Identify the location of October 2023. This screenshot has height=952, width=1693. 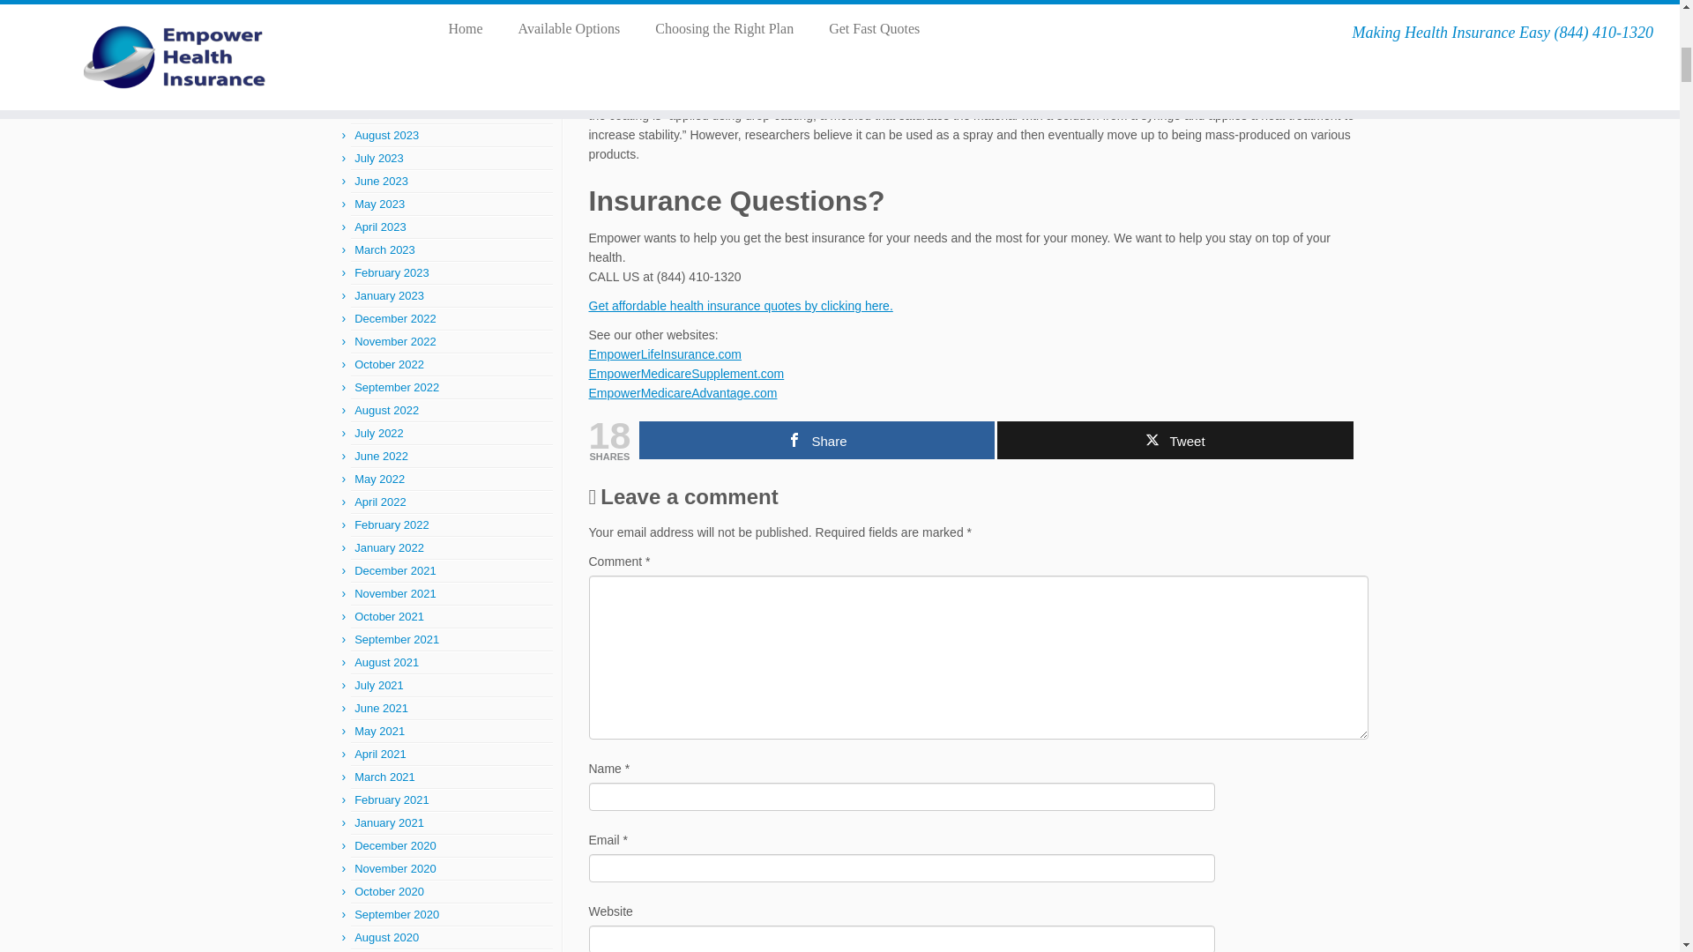
(389, 89).